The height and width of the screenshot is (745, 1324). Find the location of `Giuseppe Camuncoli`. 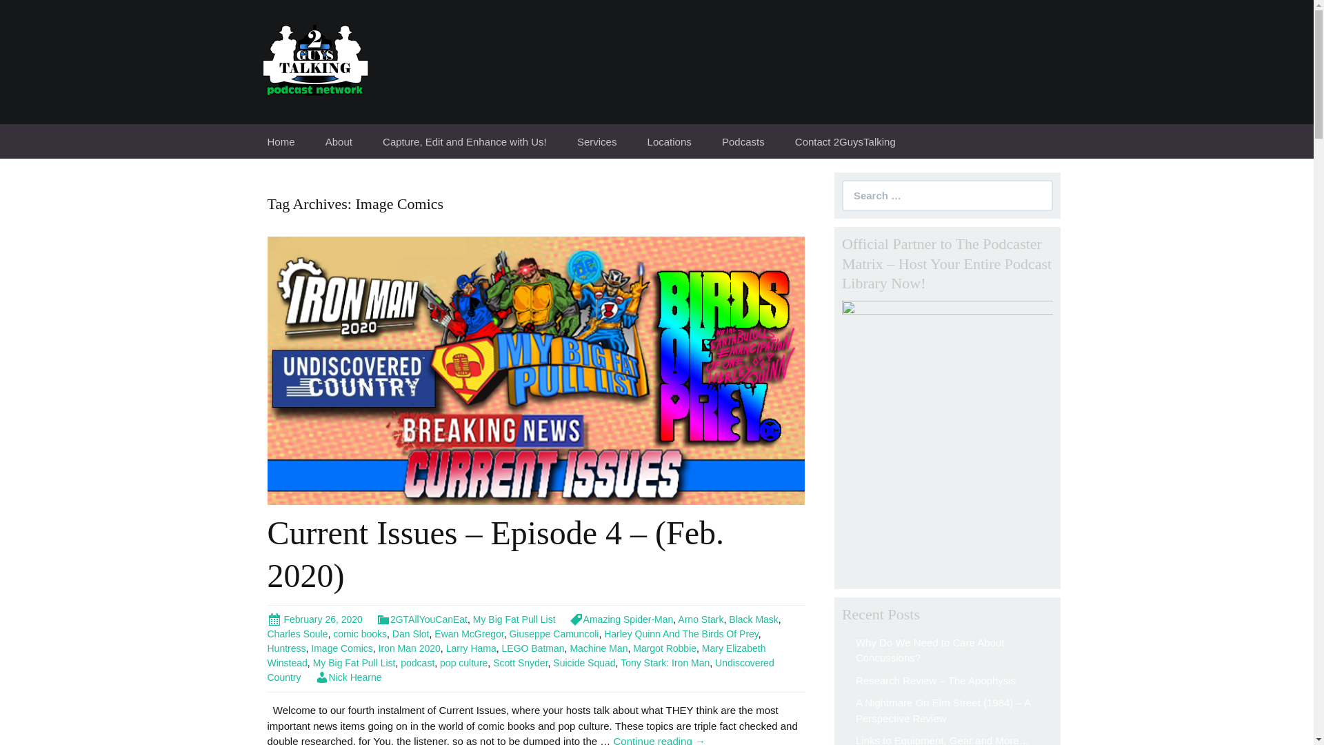

Giuseppe Camuncoli is located at coordinates (553, 633).